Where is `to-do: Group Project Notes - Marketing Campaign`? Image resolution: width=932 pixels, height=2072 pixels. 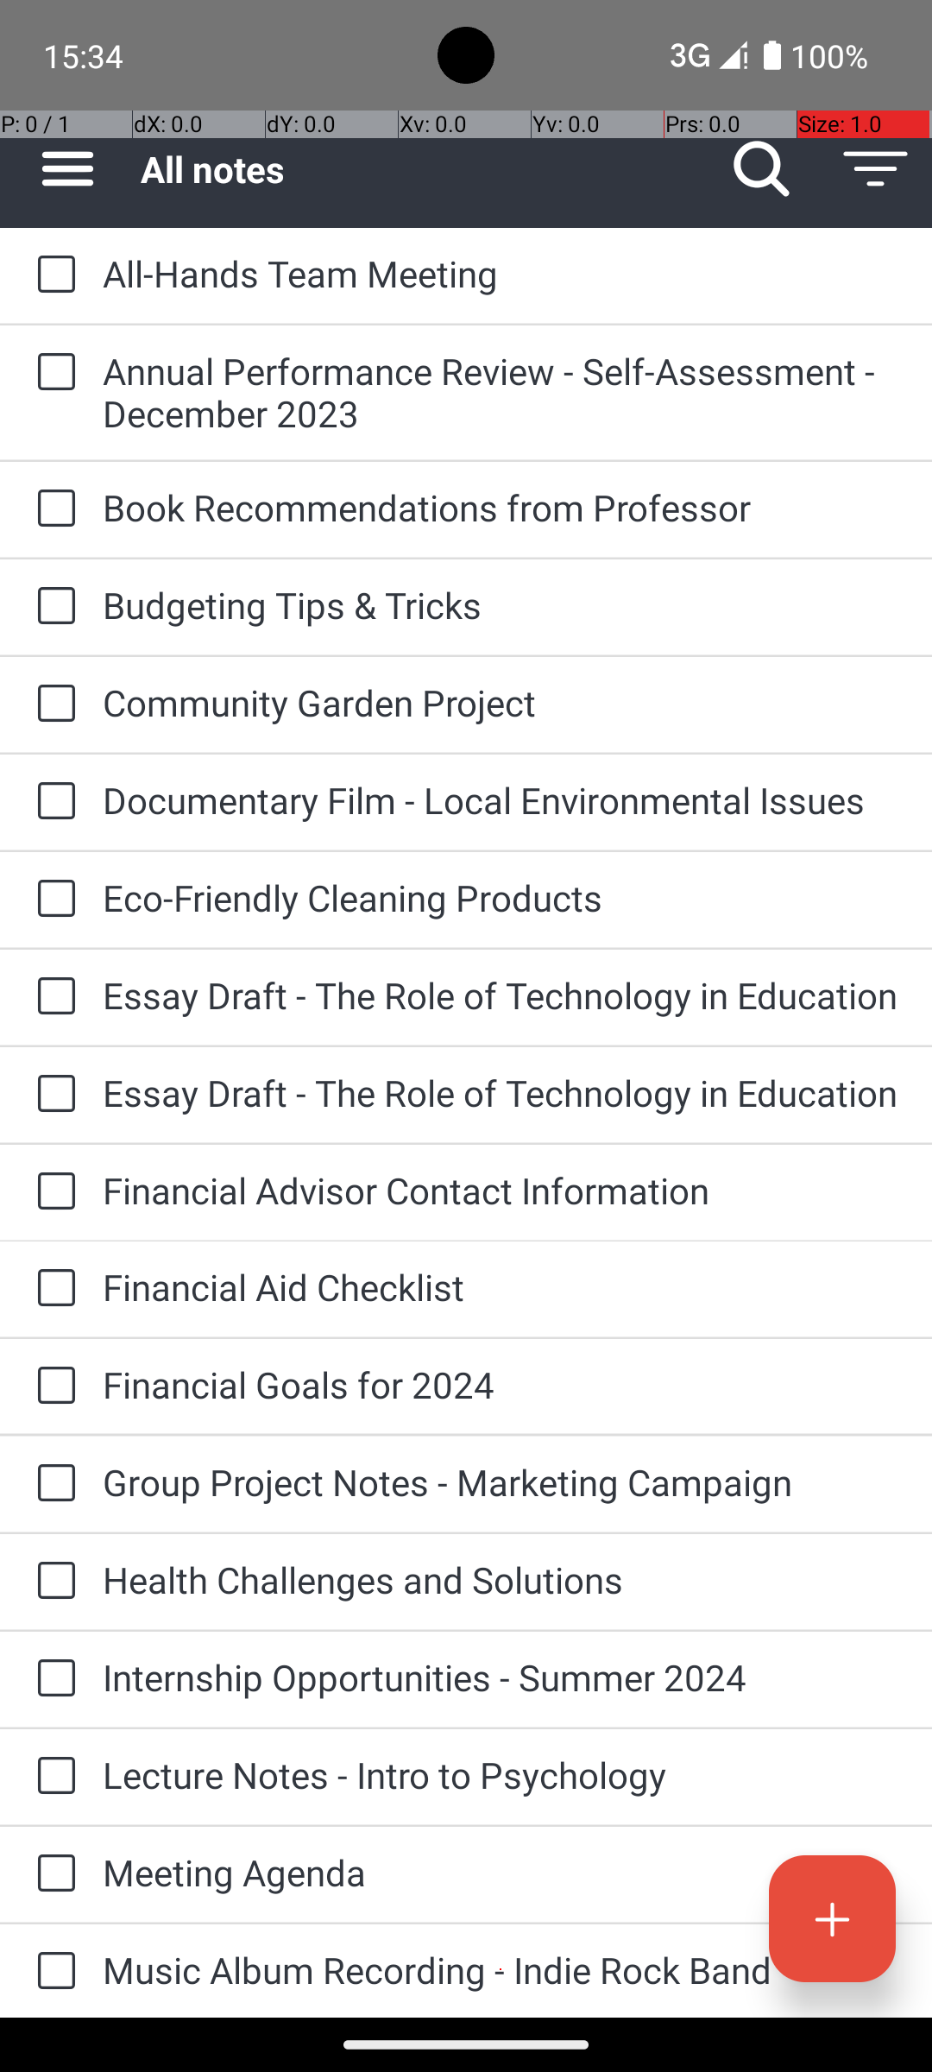
to-do: Group Project Notes - Marketing Campaign is located at coordinates (52, 1485).